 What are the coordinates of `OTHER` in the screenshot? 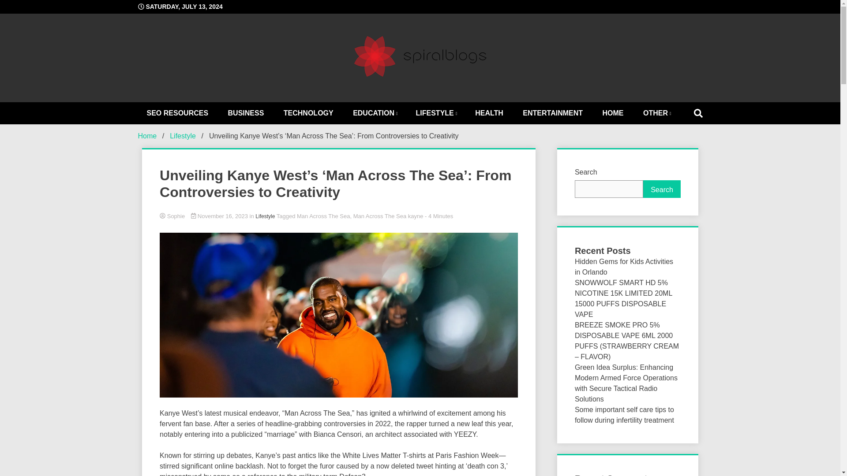 It's located at (656, 113).